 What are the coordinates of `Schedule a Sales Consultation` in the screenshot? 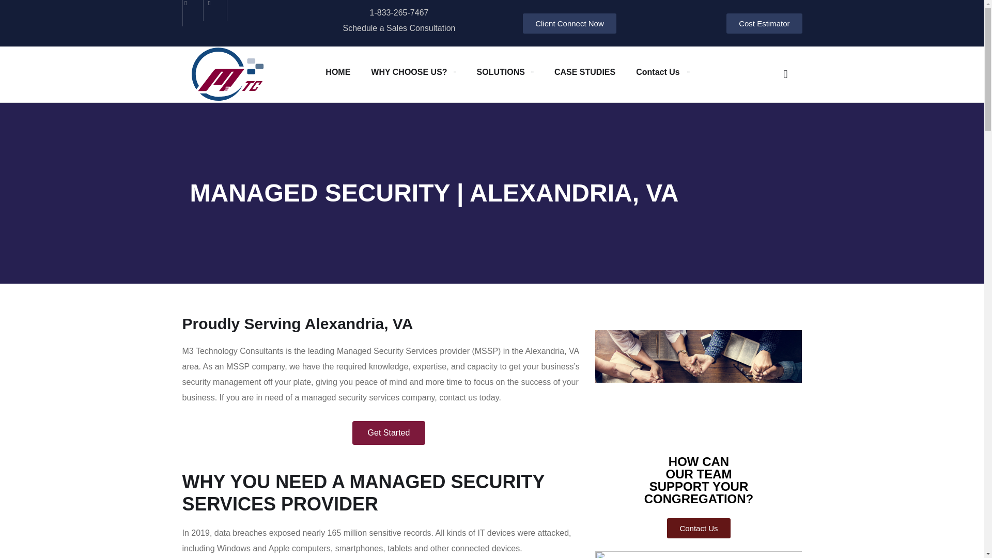 It's located at (399, 28).